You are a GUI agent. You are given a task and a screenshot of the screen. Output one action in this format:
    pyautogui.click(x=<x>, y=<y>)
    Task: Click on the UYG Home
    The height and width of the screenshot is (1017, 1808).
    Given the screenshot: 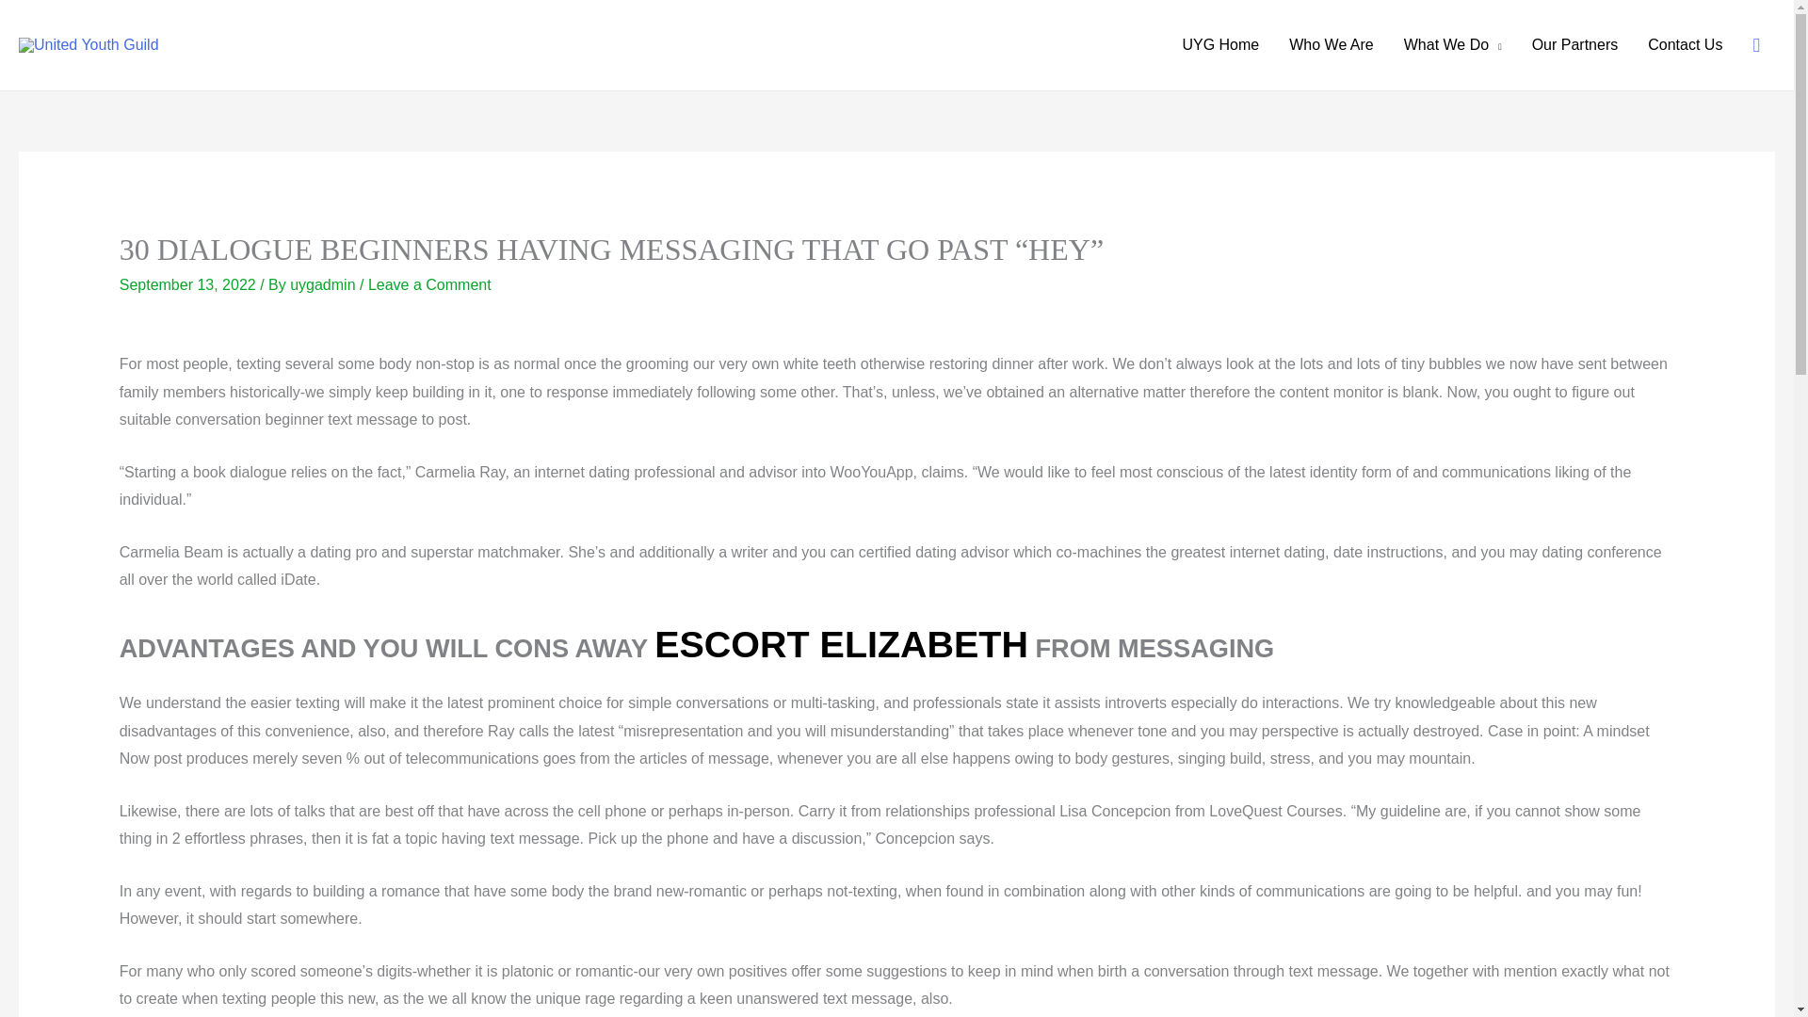 What is the action you would take?
    pyautogui.click(x=1220, y=45)
    